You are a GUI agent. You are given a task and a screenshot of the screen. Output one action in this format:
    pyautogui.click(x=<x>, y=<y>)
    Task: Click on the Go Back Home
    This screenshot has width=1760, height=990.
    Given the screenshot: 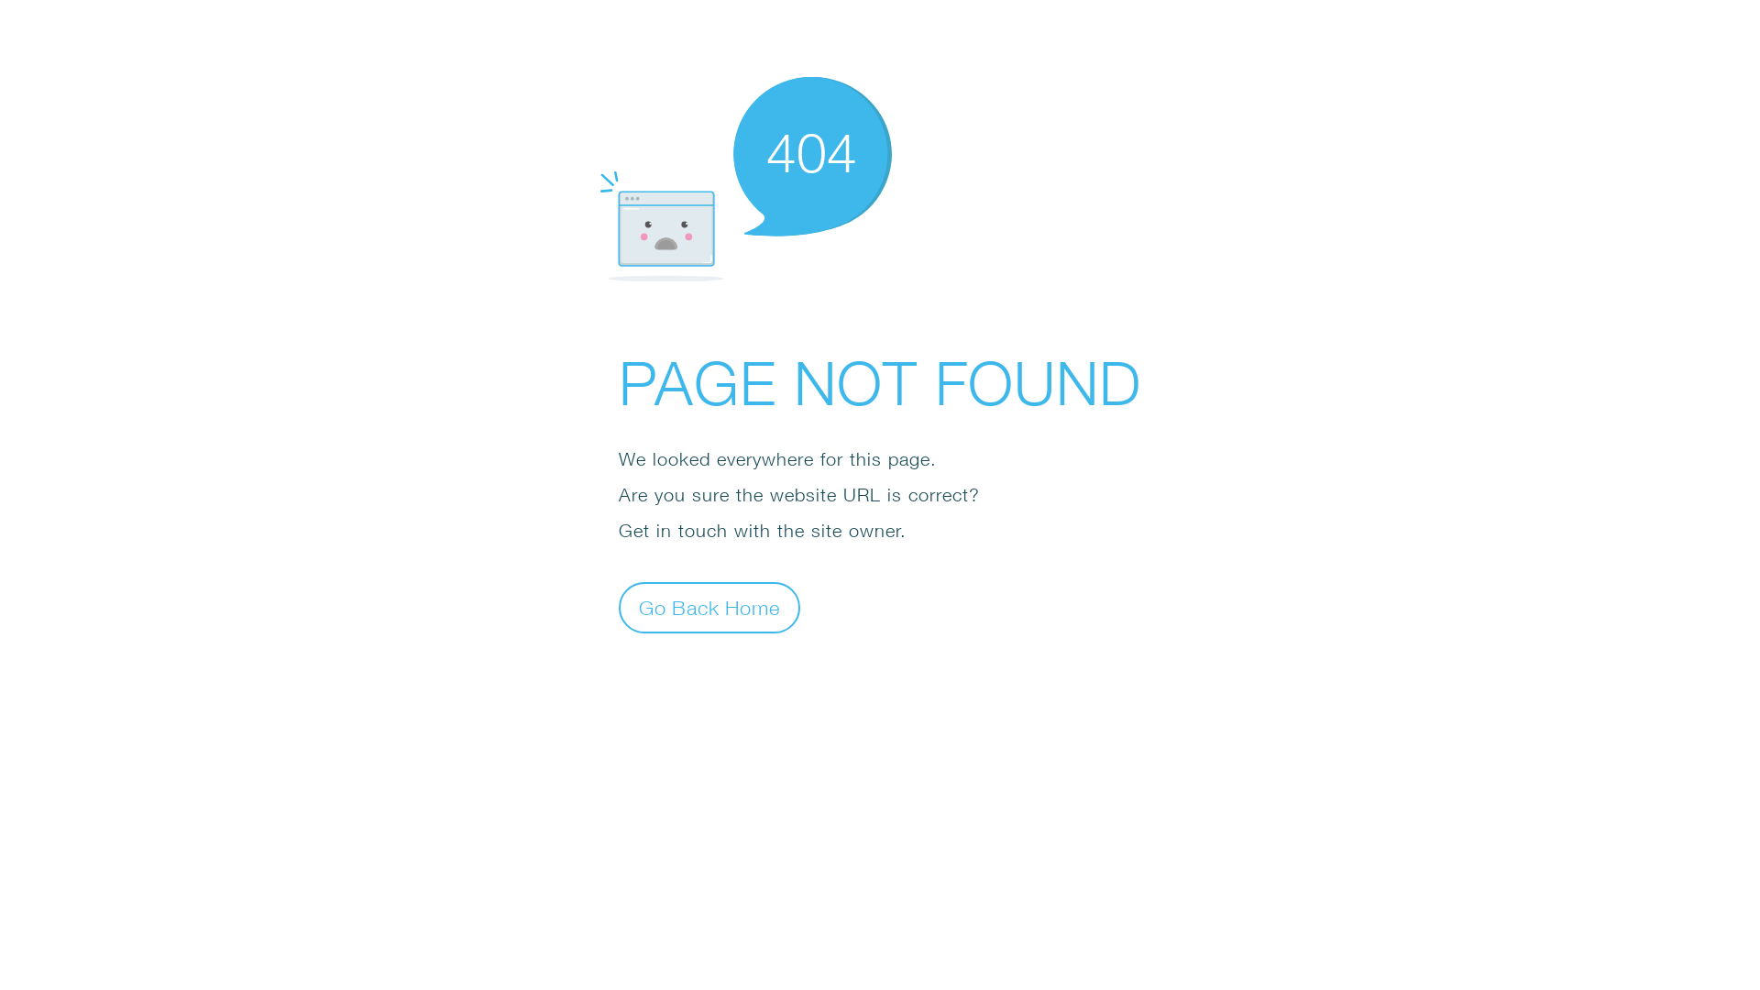 What is the action you would take?
    pyautogui.click(x=709, y=607)
    